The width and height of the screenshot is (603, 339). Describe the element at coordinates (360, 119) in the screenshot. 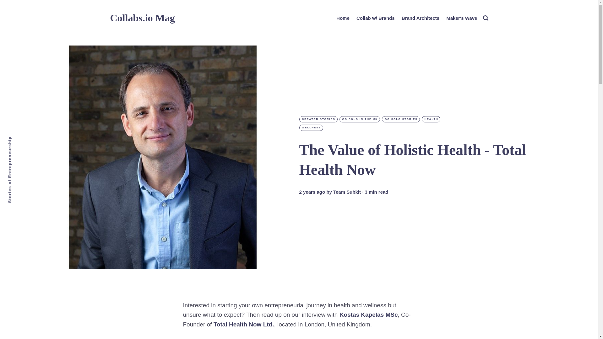

I see `GO SOLO IN THE UK` at that location.